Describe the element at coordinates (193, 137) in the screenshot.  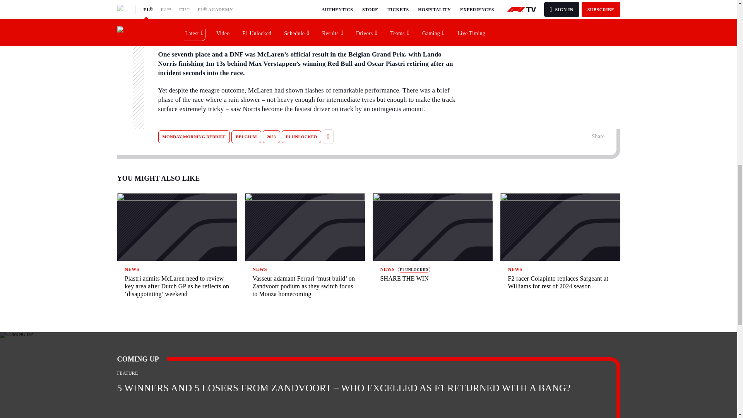
I see `MONDAY MORNING DEBRIEF` at that location.